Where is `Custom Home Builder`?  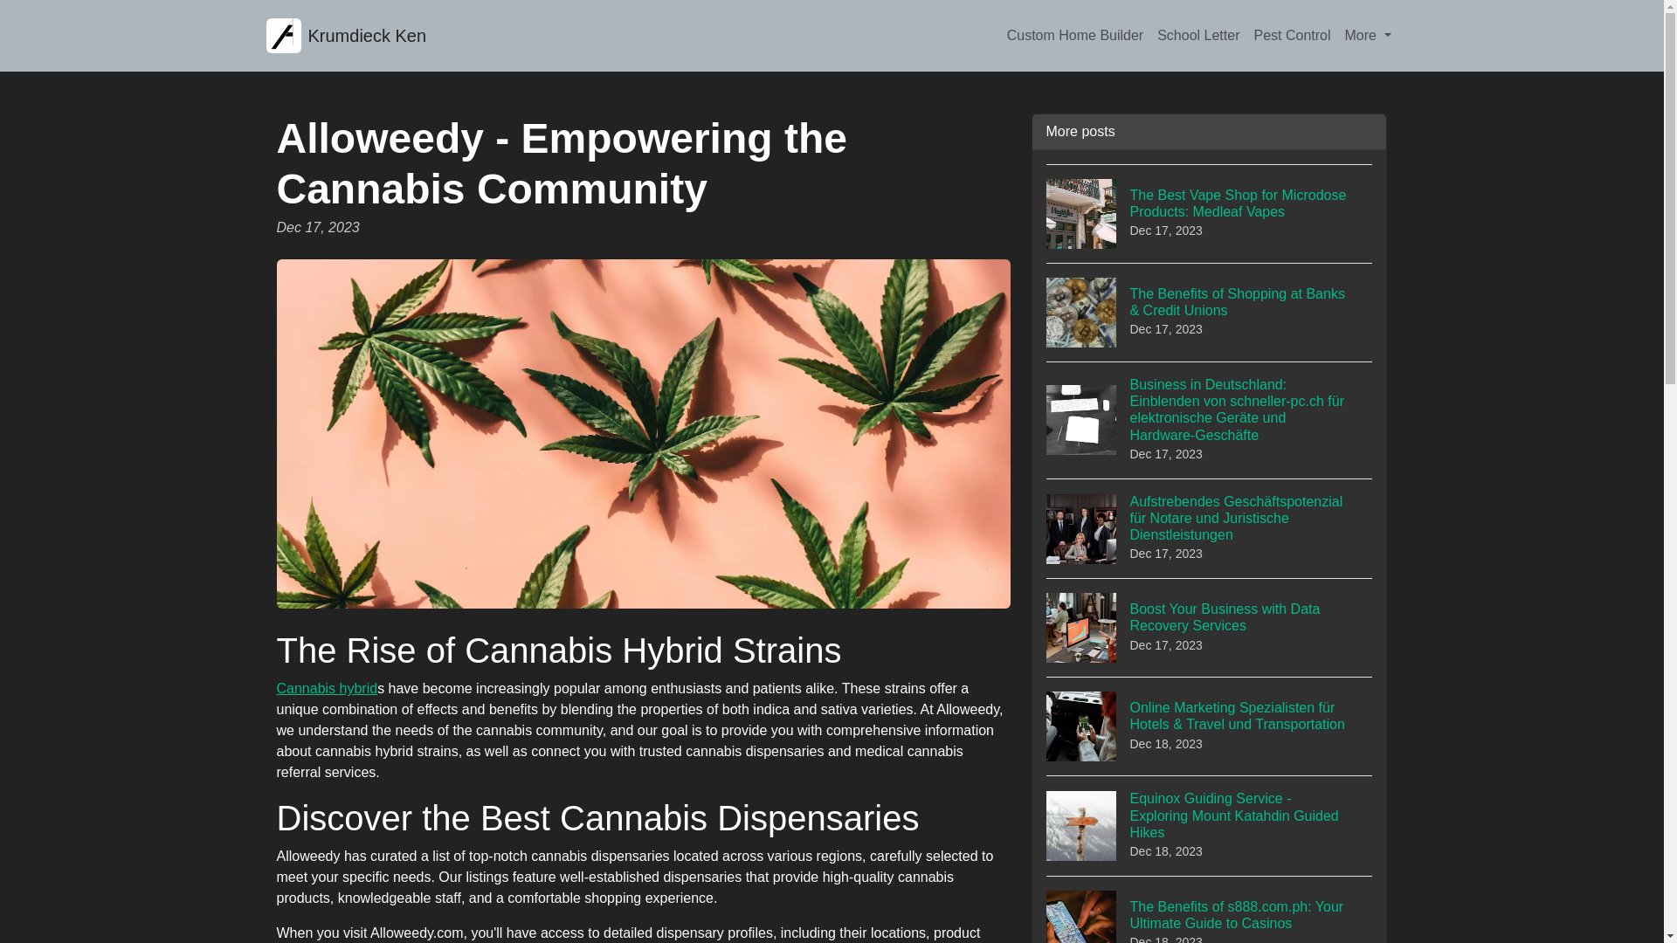
Custom Home Builder is located at coordinates (1210, 627).